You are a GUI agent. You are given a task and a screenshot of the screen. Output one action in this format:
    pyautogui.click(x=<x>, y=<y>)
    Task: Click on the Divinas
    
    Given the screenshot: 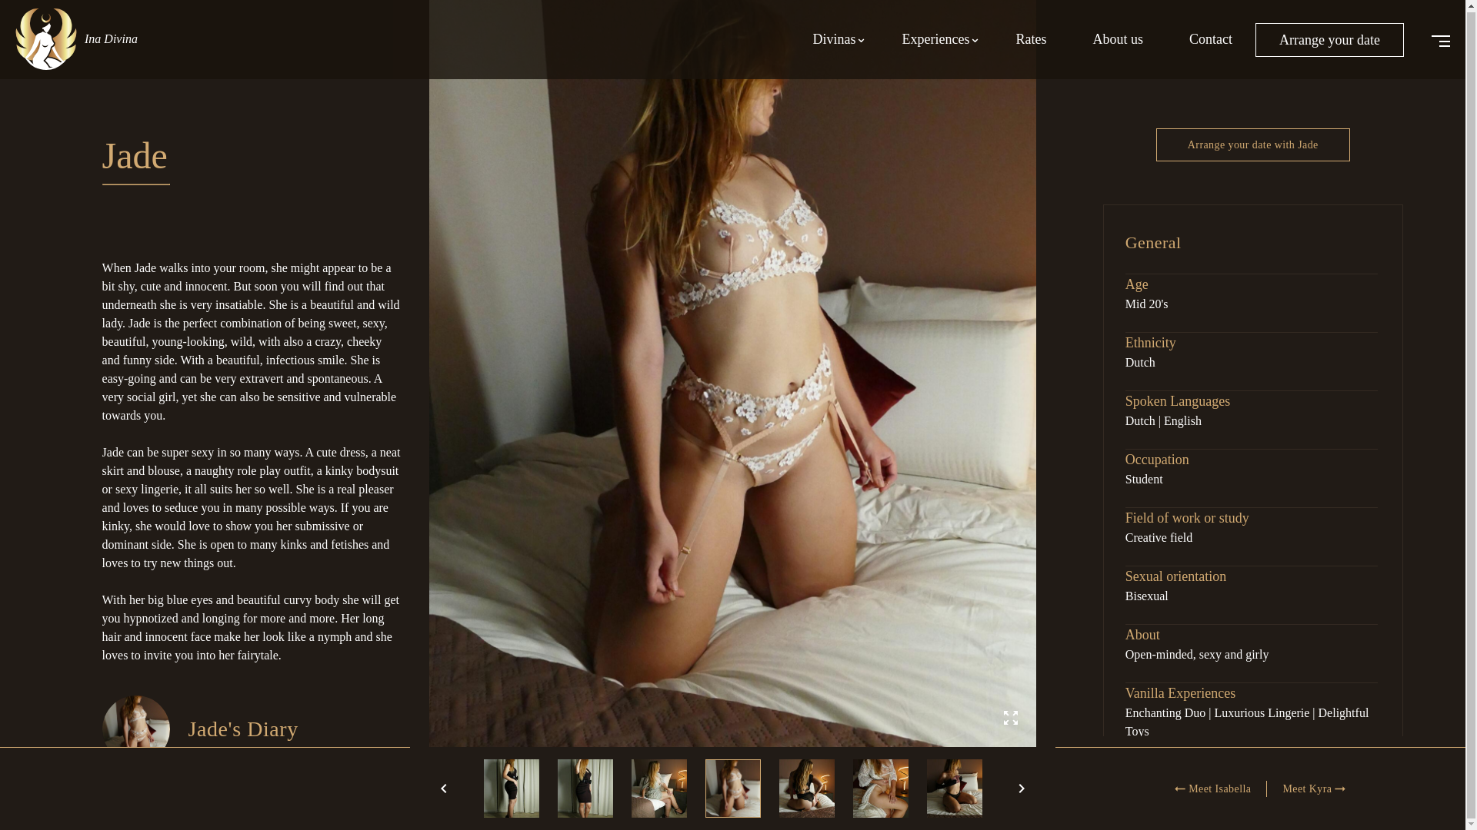 What is the action you would take?
    pyautogui.click(x=834, y=38)
    